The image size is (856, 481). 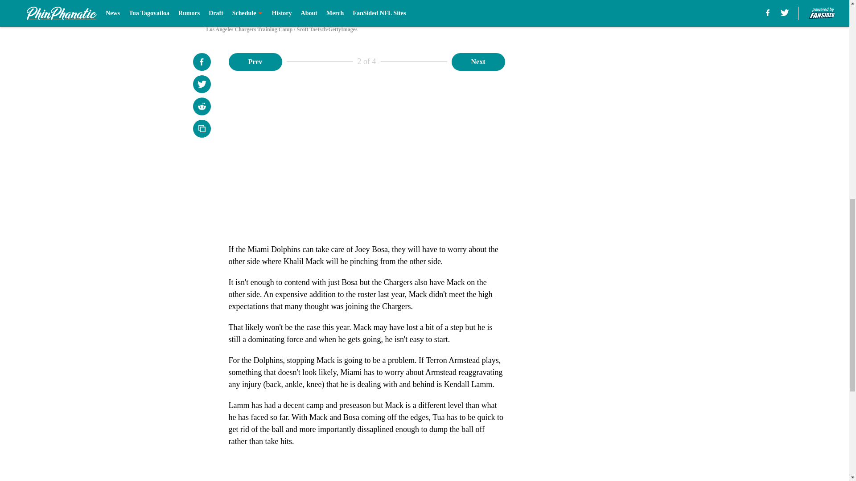 I want to click on Next, so click(x=478, y=61).